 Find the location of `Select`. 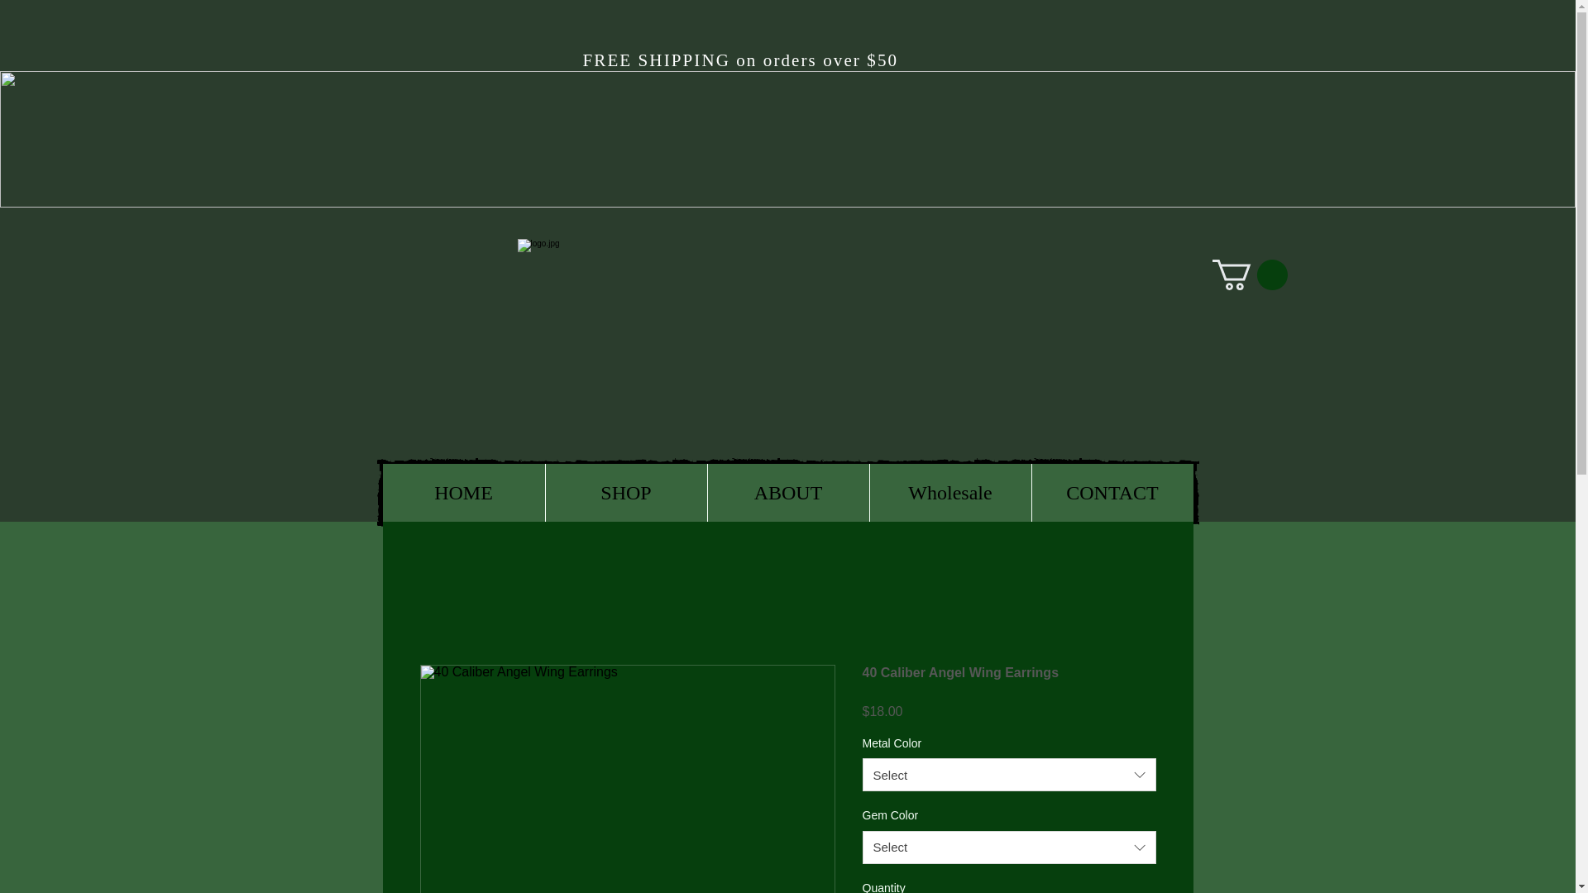

Select is located at coordinates (1009, 848).